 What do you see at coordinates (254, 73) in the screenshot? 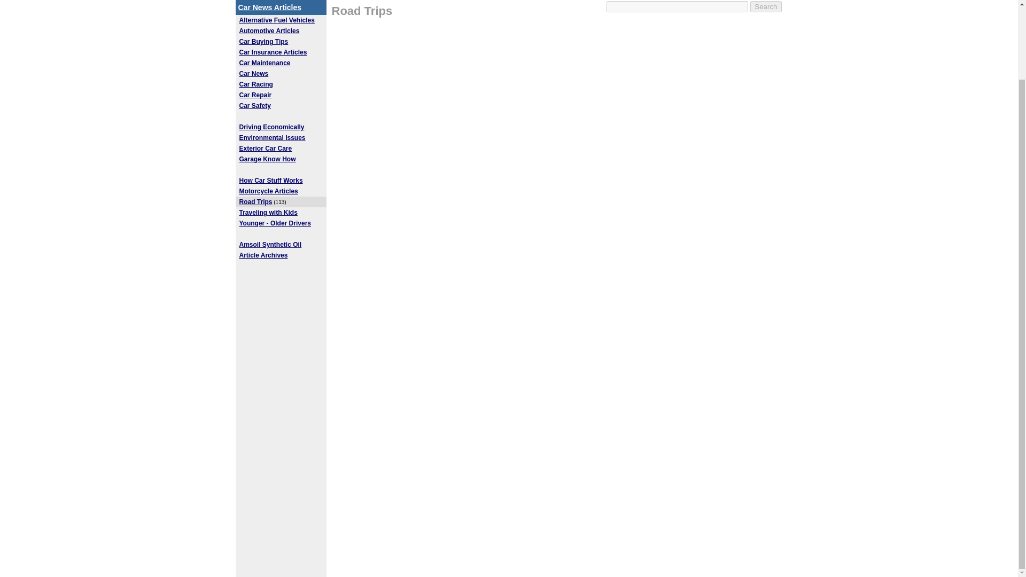
I see `Car News` at bounding box center [254, 73].